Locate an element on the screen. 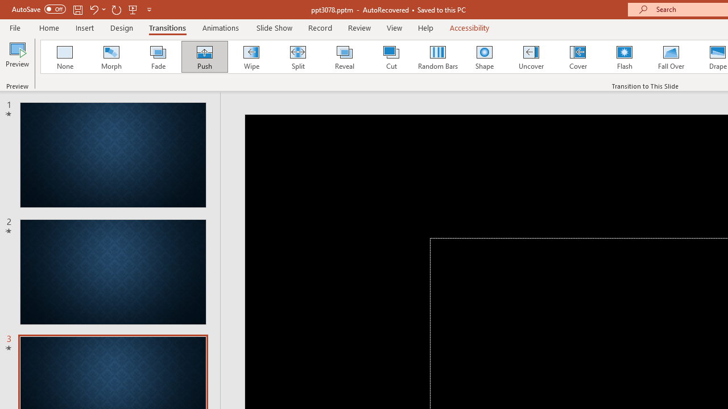 This screenshot has width=728, height=409. Split is located at coordinates (297, 57).